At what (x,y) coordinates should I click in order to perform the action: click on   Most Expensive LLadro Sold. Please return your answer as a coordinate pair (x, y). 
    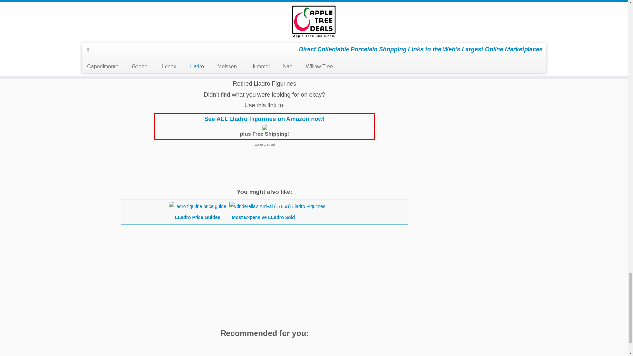
    Looking at the image, I should click on (277, 212).